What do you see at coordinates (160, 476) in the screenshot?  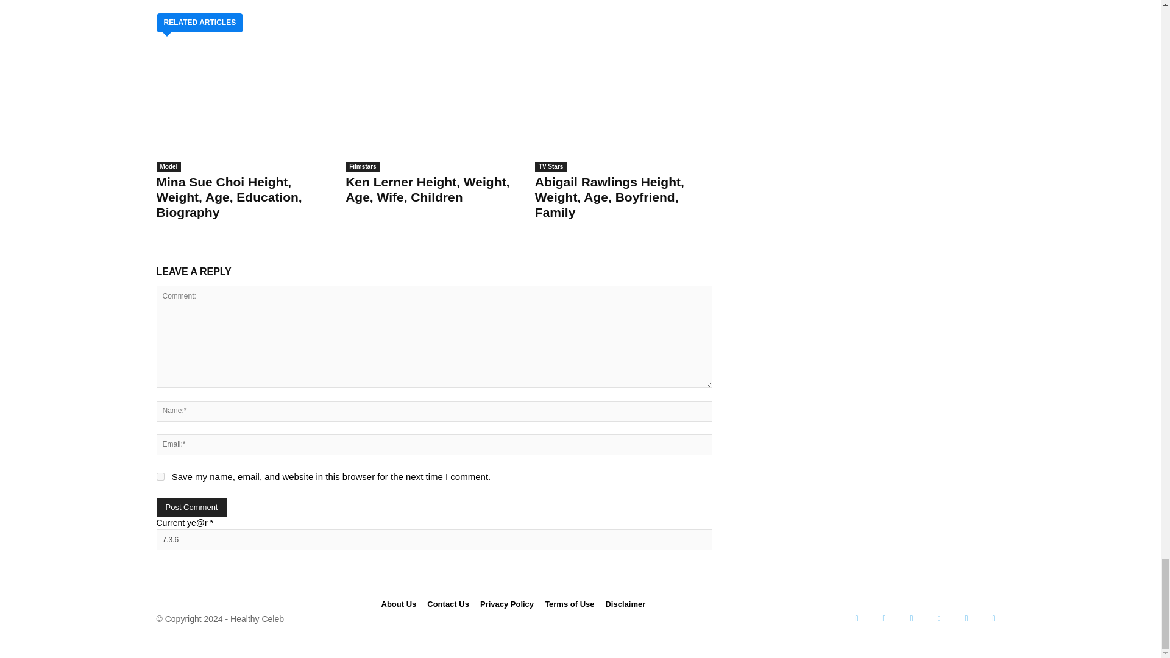 I see `yes` at bounding box center [160, 476].